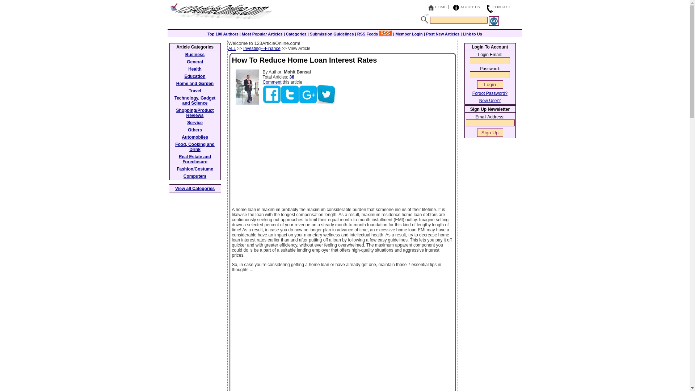 This screenshot has width=695, height=391. Describe the element at coordinates (332, 34) in the screenshot. I see `Submission Guidelines` at that location.